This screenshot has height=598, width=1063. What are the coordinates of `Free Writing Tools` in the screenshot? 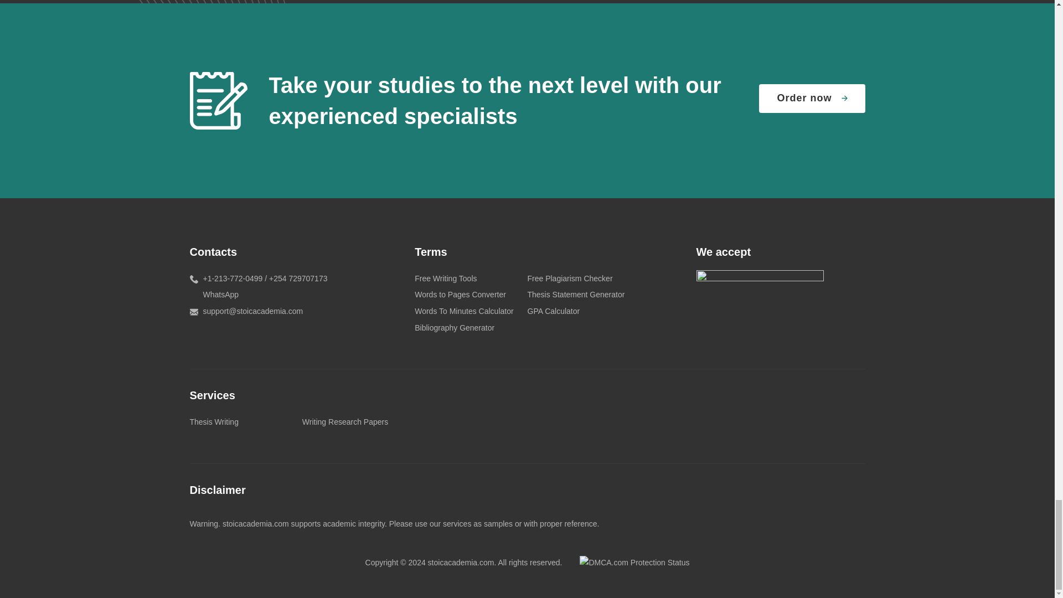 It's located at (445, 278).